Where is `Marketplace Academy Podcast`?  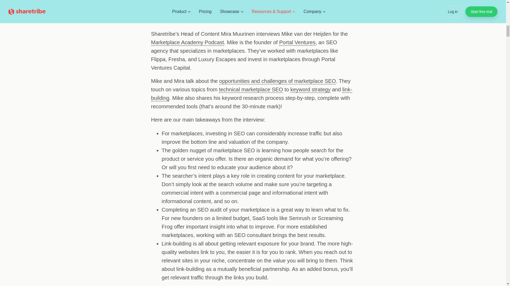
Marketplace Academy Podcast is located at coordinates (187, 42).